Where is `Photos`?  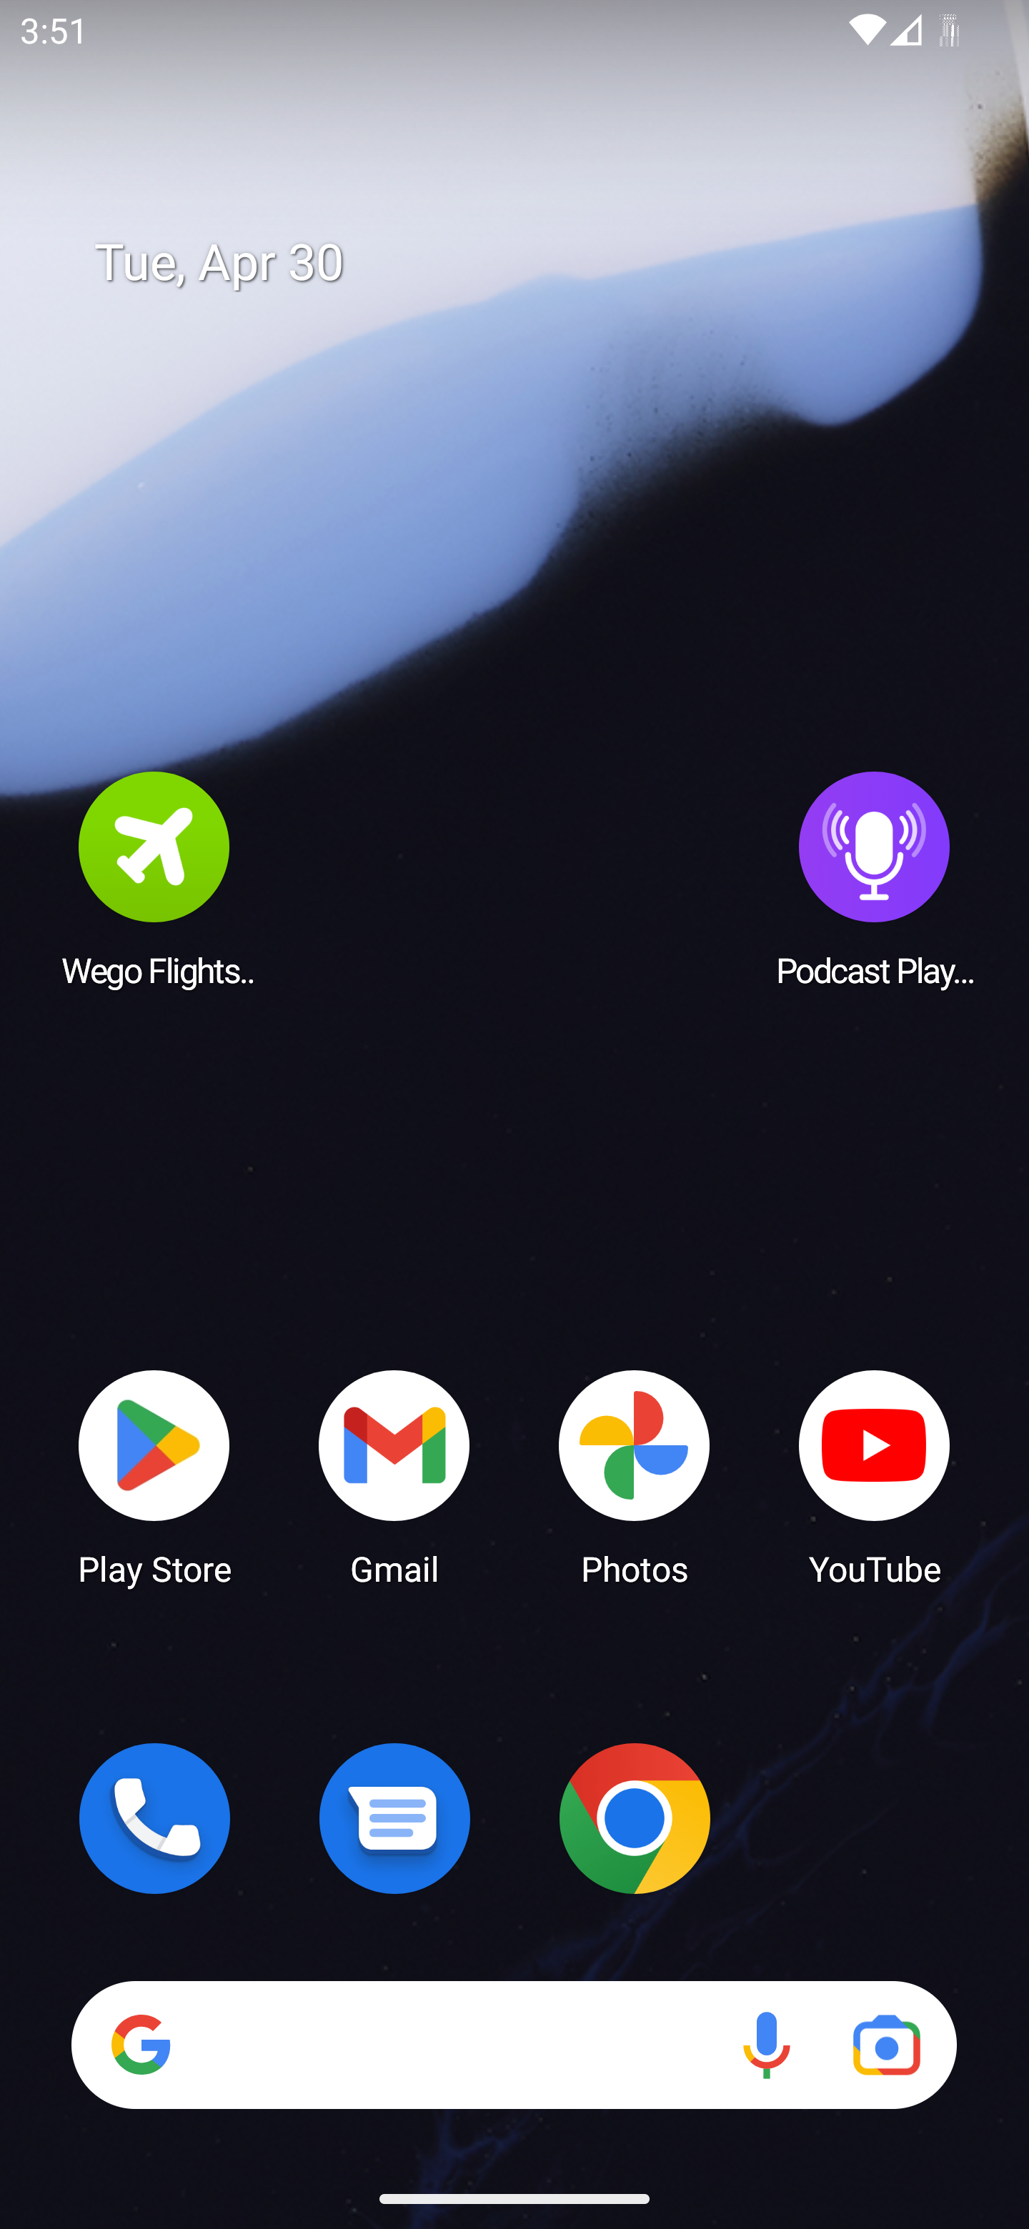
Photos is located at coordinates (635, 1476).